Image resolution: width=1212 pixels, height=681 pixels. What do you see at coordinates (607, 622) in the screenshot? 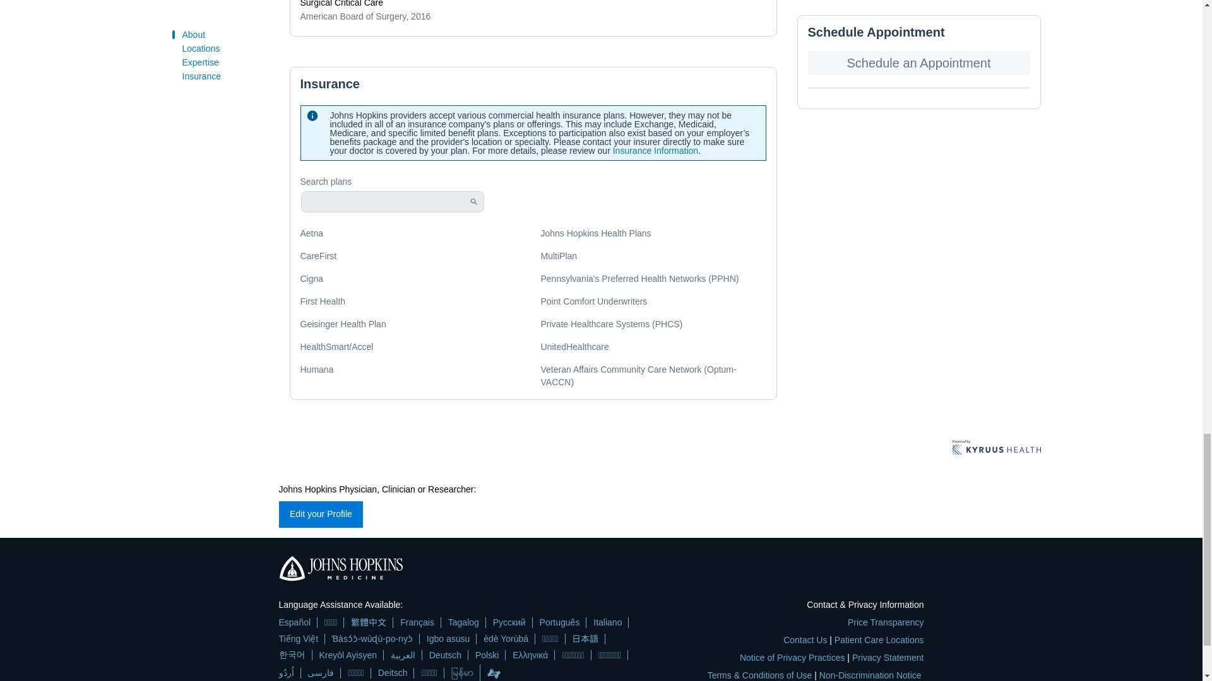
I see `Italiano` at bounding box center [607, 622].